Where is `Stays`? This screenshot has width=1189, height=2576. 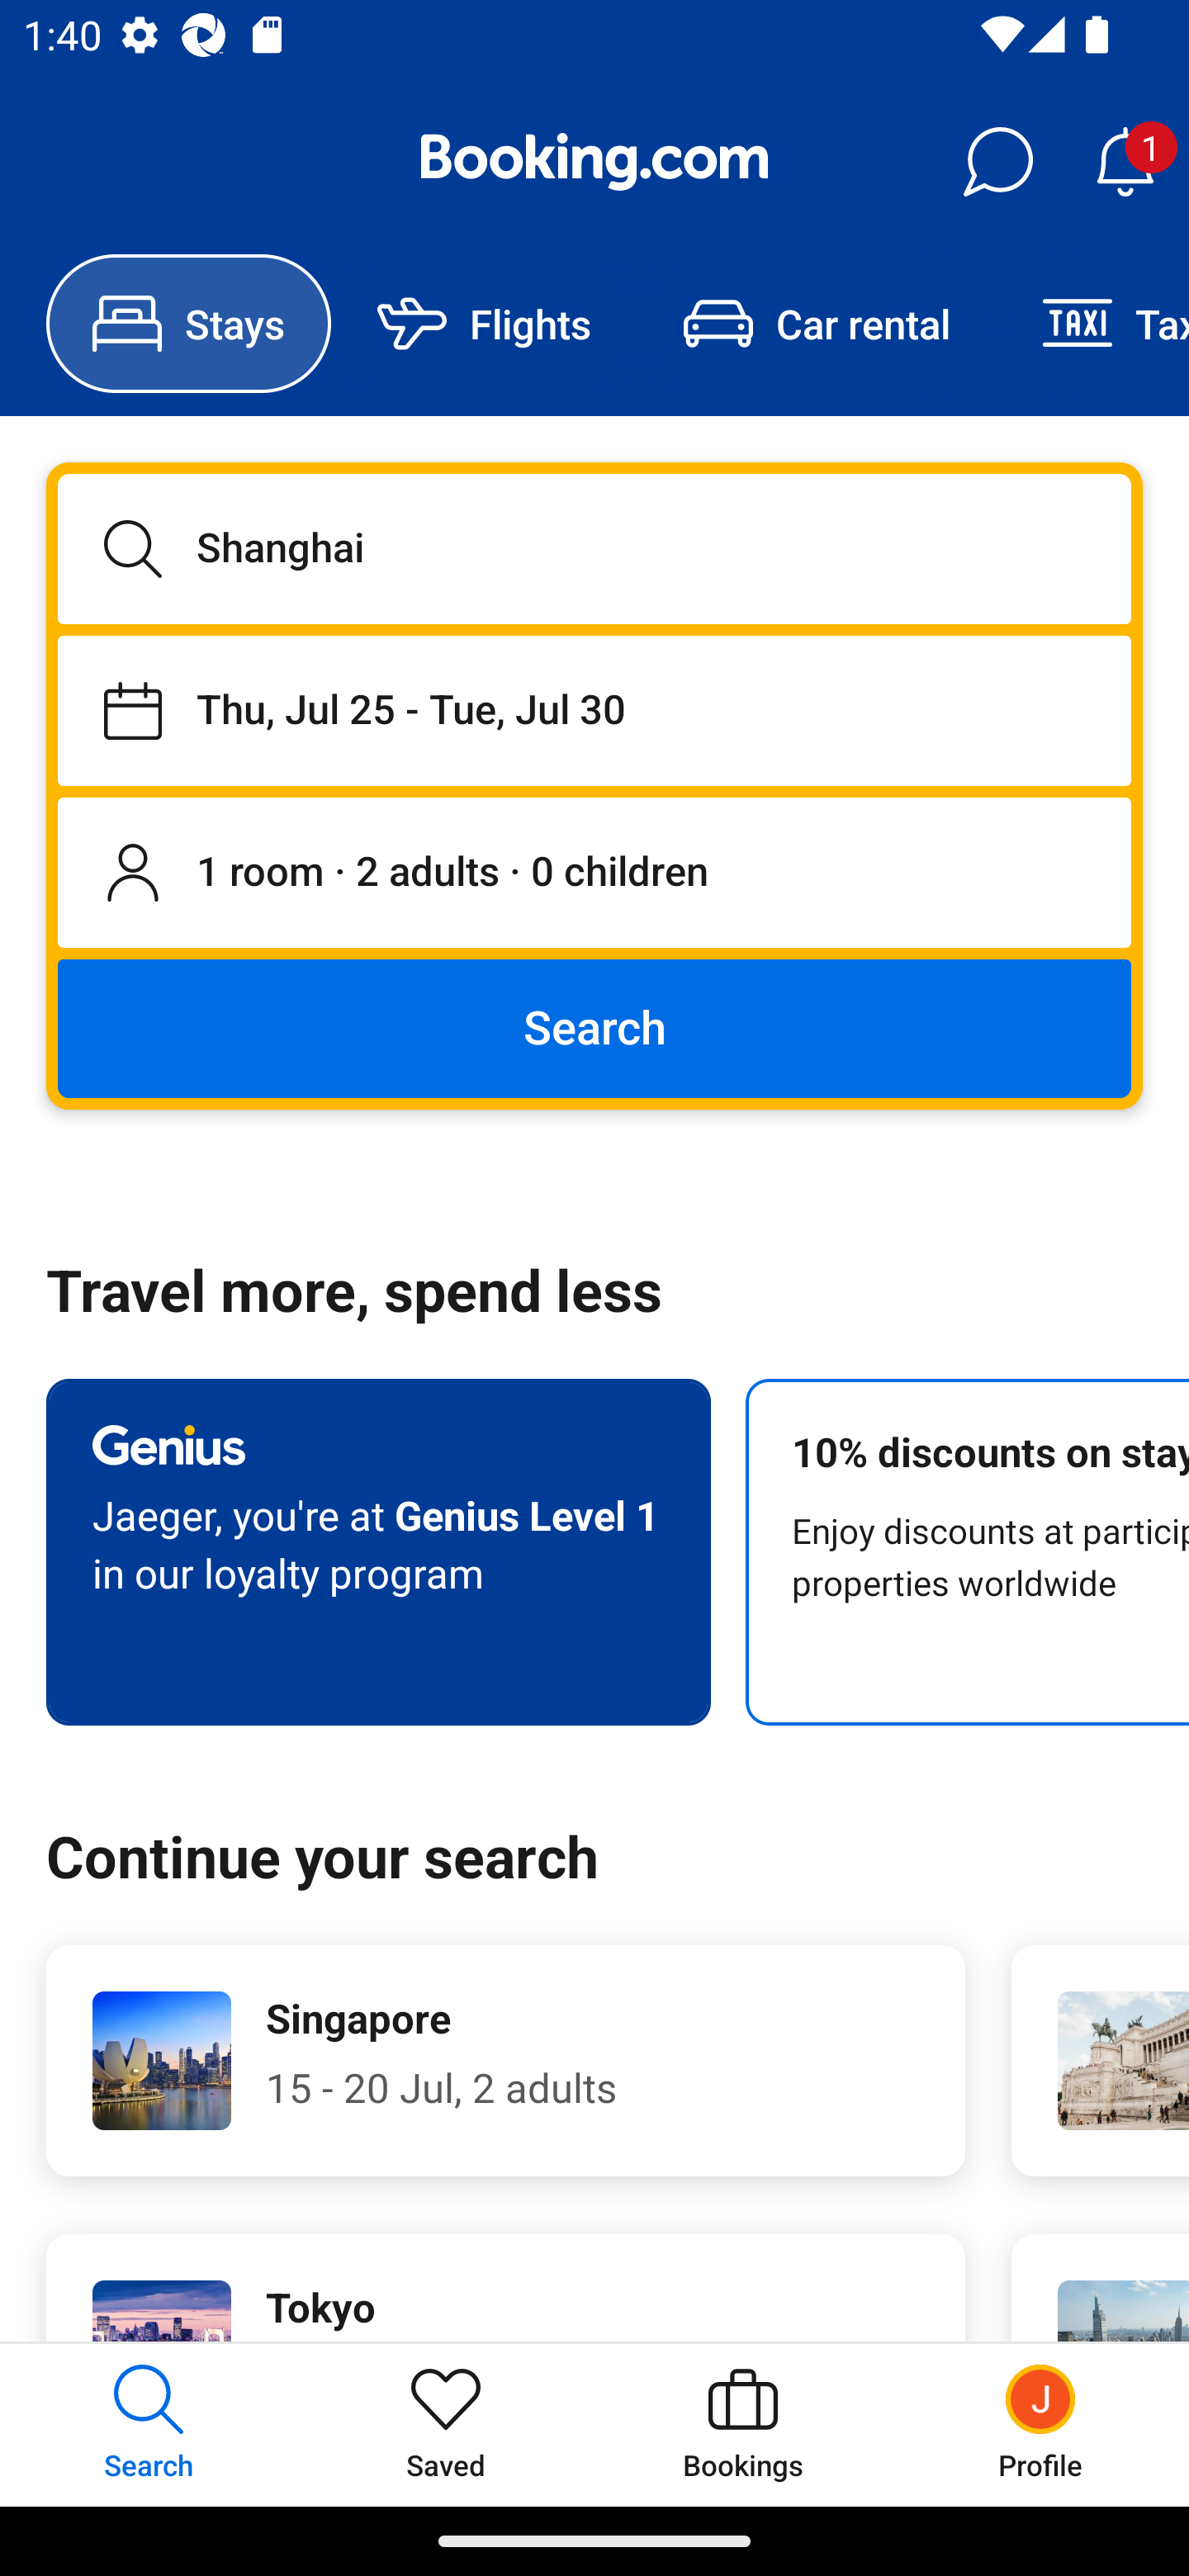 Stays is located at coordinates (188, 324).